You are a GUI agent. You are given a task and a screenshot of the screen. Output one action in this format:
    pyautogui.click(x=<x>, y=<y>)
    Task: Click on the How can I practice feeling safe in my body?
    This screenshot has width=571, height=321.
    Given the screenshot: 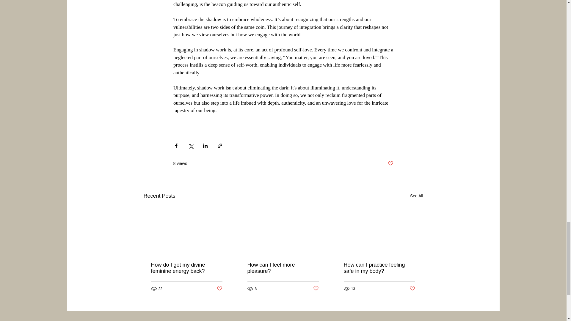 What is the action you would take?
    pyautogui.click(x=379, y=268)
    